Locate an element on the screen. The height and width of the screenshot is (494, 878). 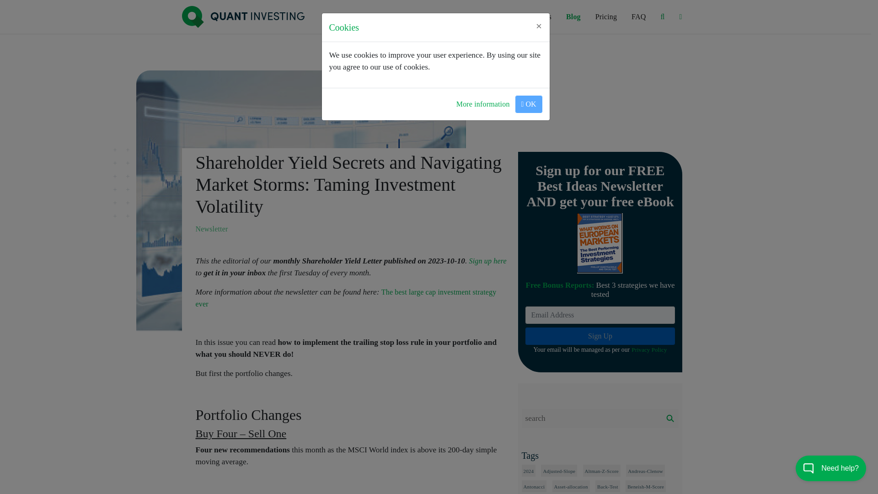
Search in site content is located at coordinates (662, 17).